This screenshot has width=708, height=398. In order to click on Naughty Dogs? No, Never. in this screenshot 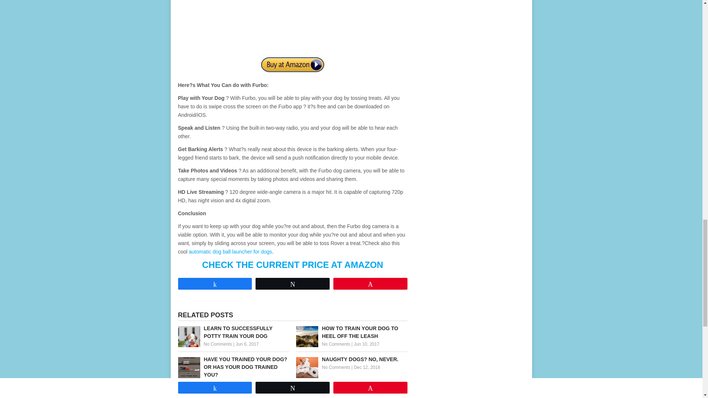, I will do `click(352, 360)`.